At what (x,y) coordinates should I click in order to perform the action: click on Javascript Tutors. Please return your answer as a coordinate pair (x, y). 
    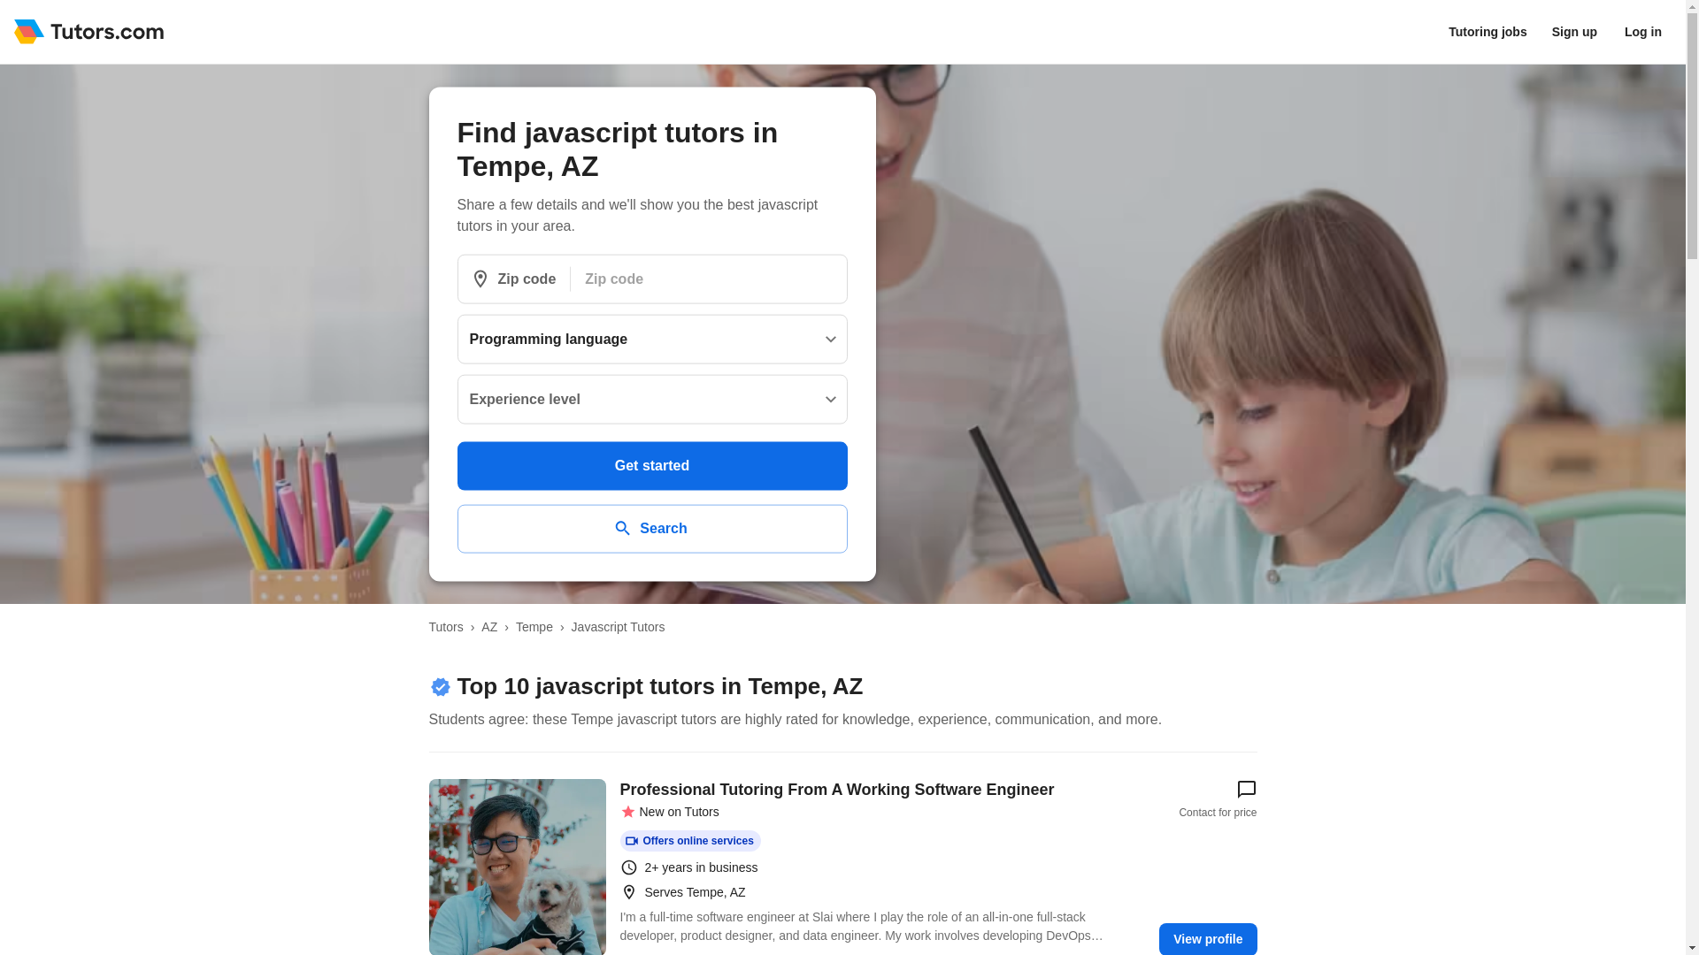
    Looking at the image, I should click on (618, 626).